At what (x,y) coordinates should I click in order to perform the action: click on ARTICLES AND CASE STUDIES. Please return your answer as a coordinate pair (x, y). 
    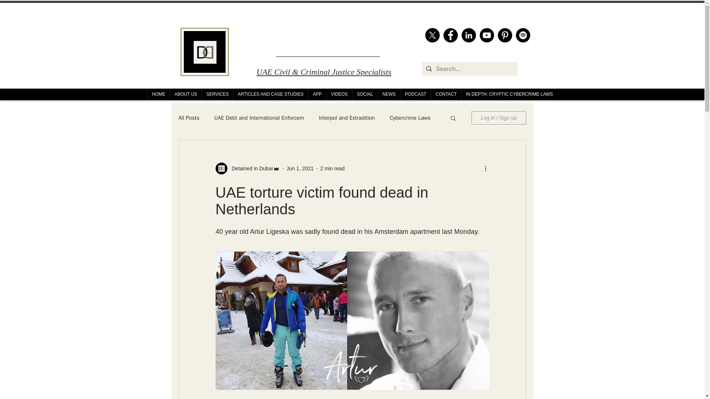
    Looking at the image, I should click on (270, 94).